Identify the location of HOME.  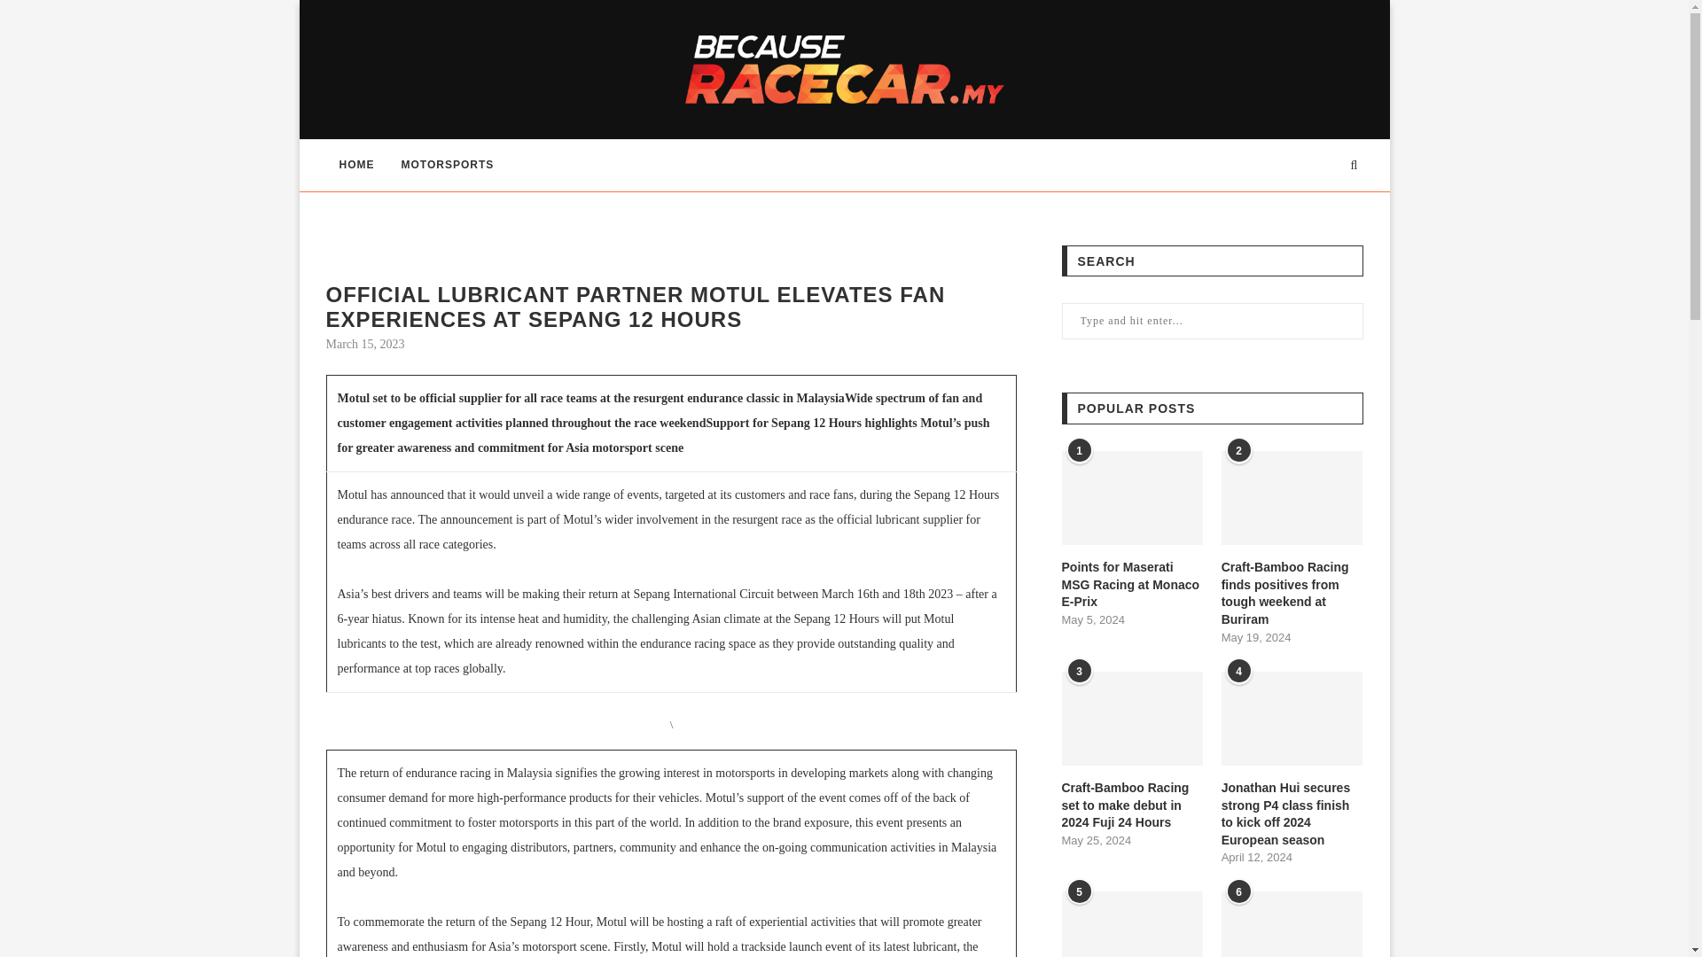
(356, 165).